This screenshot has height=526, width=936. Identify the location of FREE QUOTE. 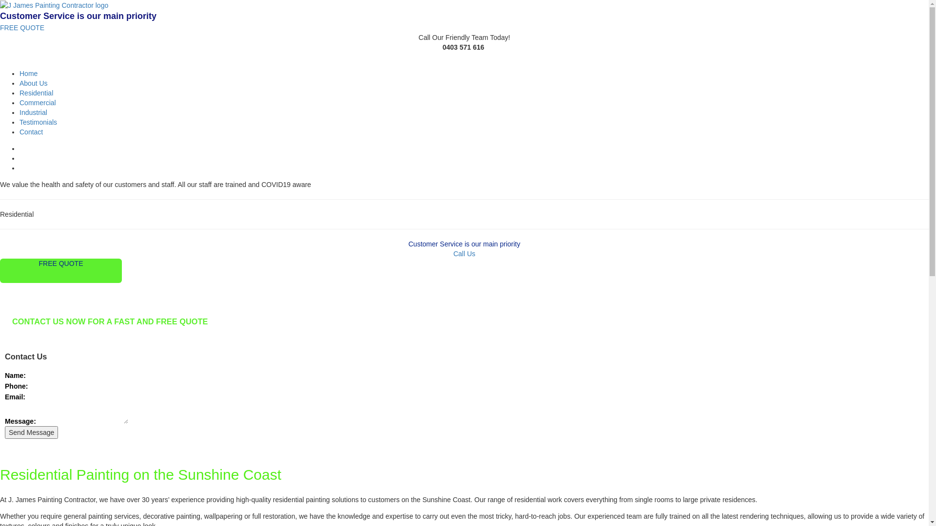
(22, 28).